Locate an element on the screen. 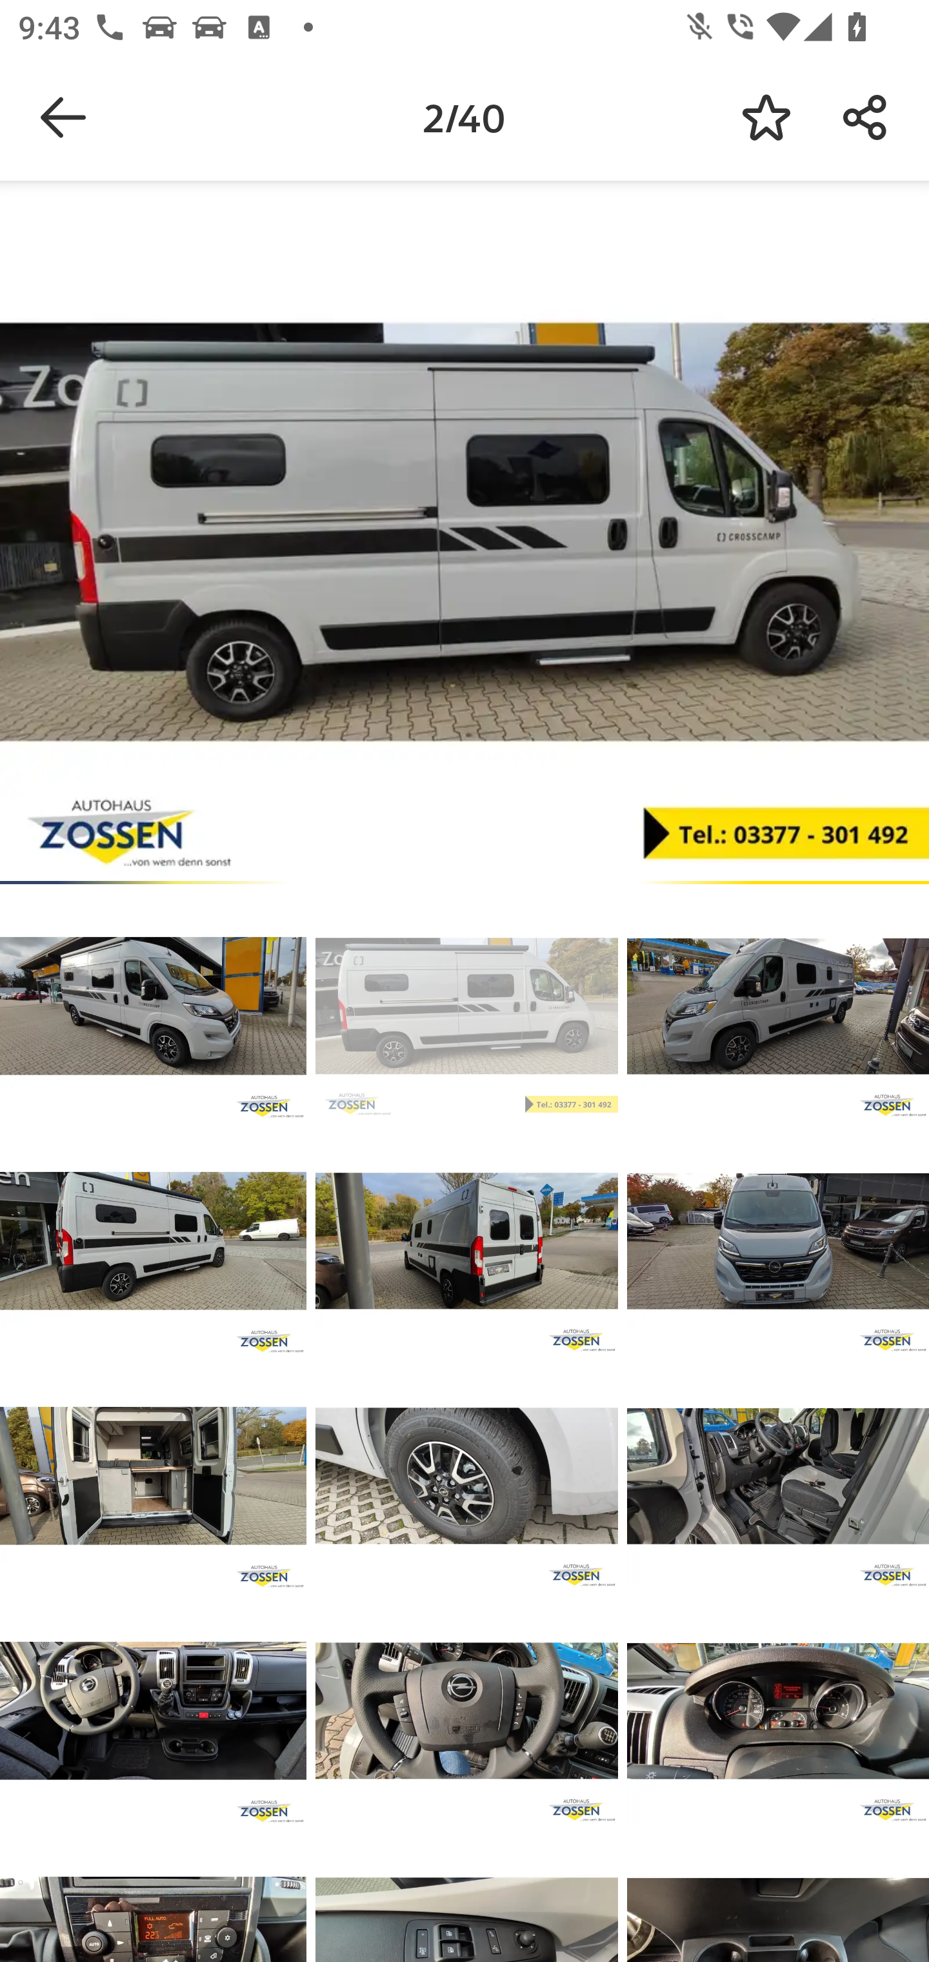  image is located at coordinates (466, 1240).